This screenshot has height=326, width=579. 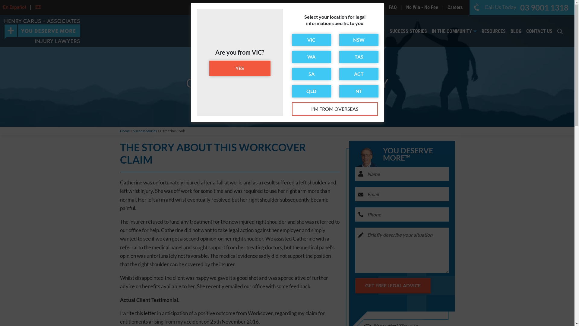 What do you see at coordinates (494, 31) in the screenshot?
I see `RESOURCES` at bounding box center [494, 31].